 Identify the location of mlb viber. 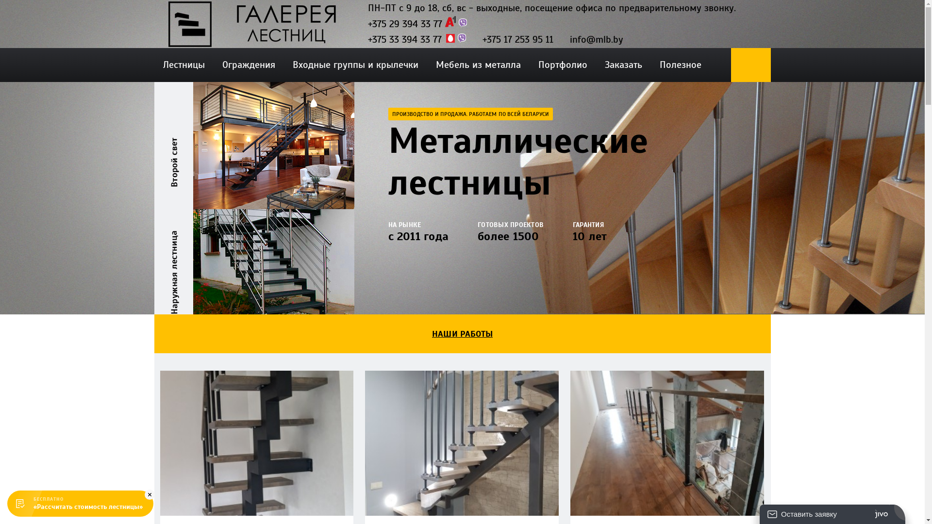
(461, 38).